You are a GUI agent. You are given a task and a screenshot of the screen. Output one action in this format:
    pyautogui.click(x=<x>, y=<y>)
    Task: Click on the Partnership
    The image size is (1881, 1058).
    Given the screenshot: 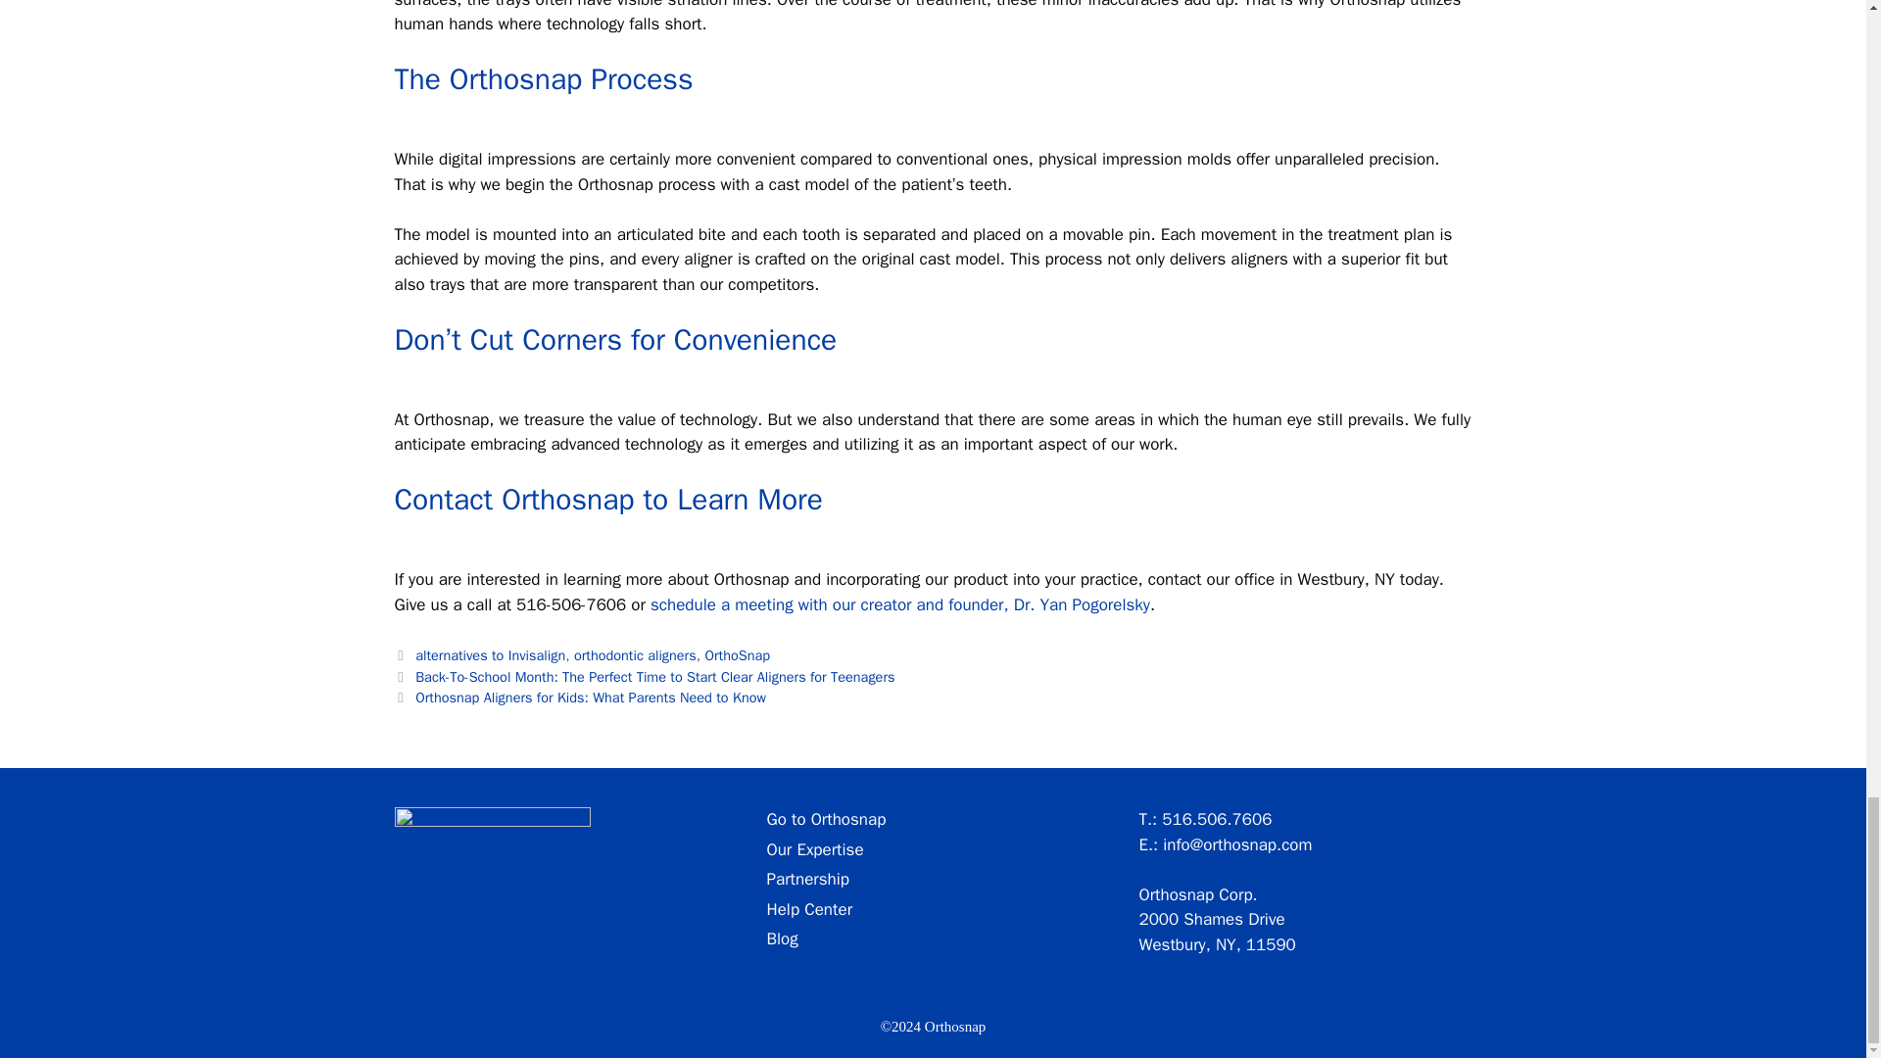 What is the action you would take?
    pyautogui.click(x=807, y=879)
    